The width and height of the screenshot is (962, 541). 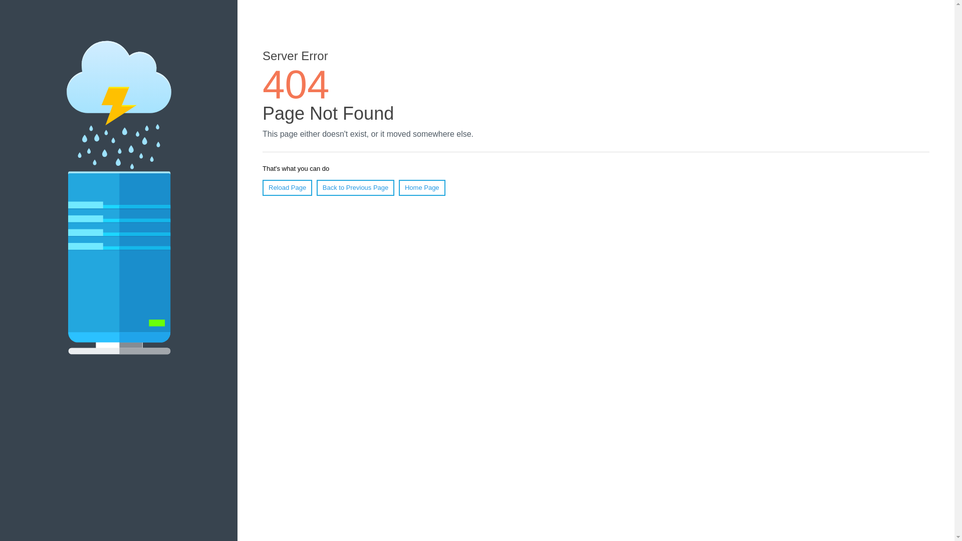 I want to click on Home Page, so click(x=422, y=188).